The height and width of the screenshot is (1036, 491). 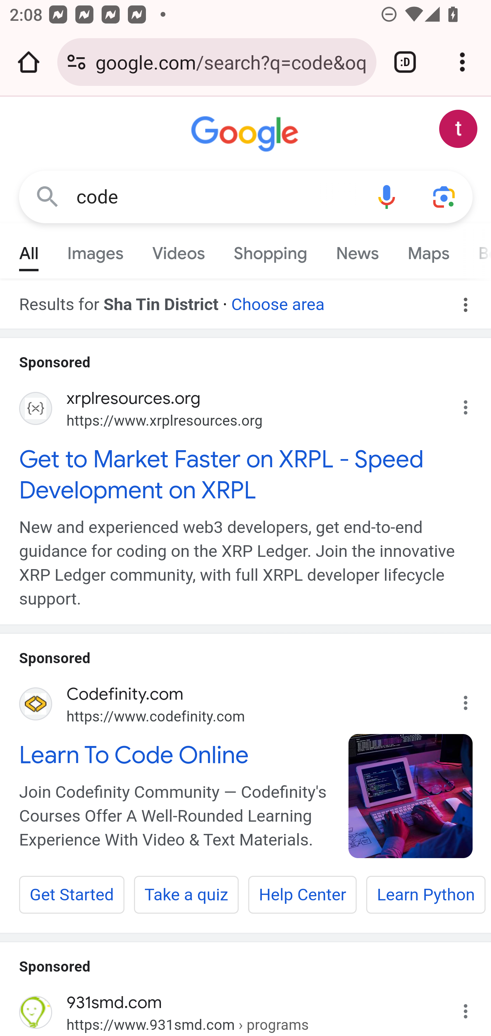 I want to click on Help Center, so click(x=303, y=895).